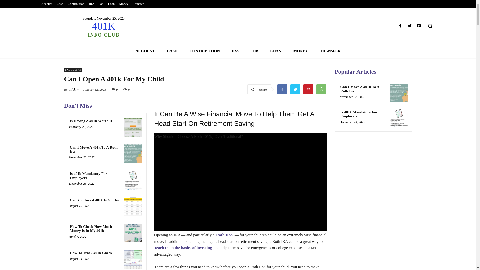  What do you see at coordinates (115, 89) in the screenshot?
I see `0` at bounding box center [115, 89].